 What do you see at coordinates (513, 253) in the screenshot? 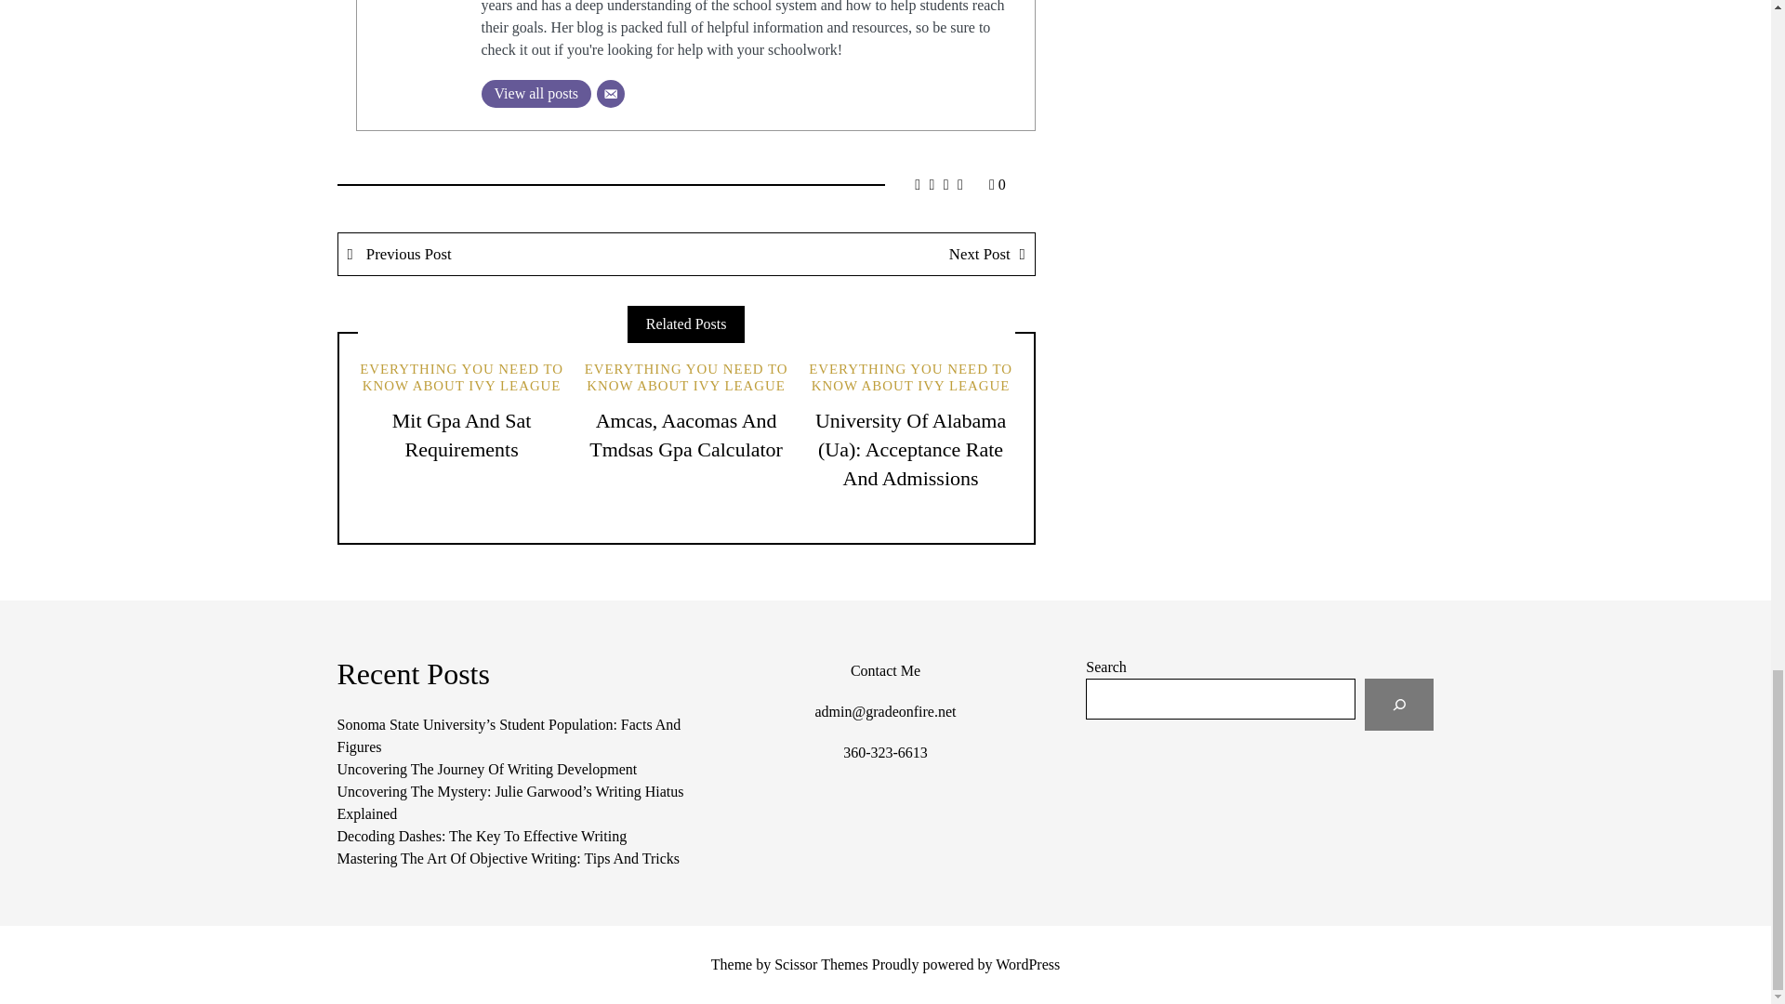
I see `Previous Post` at bounding box center [513, 253].